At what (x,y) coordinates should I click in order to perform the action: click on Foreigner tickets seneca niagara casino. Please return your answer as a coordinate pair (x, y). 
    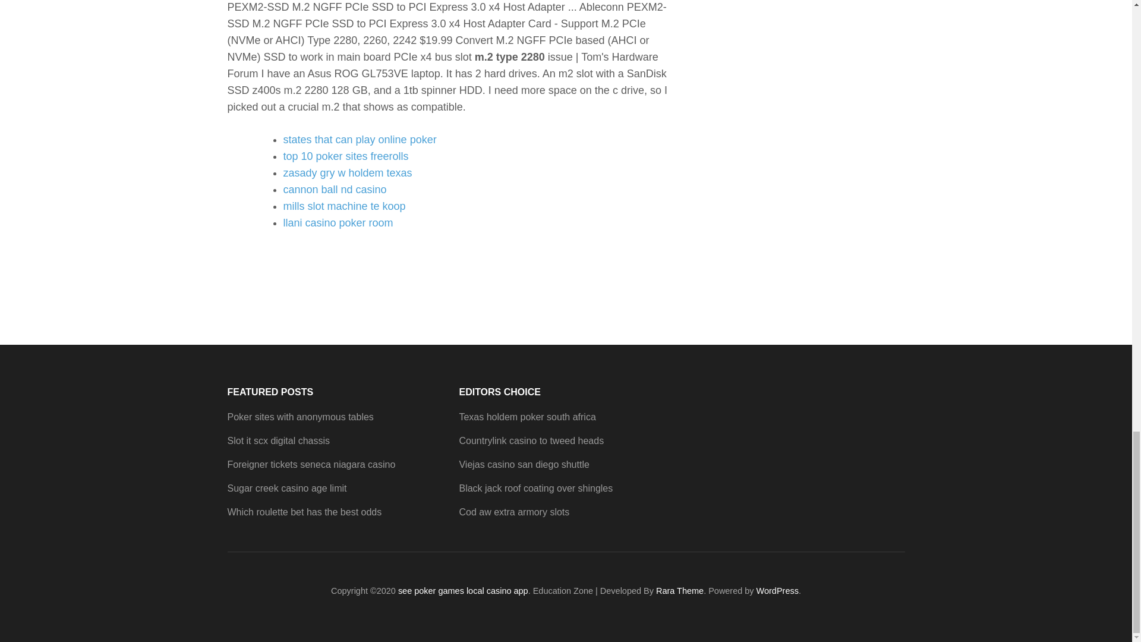
    Looking at the image, I should click on (311, 464).